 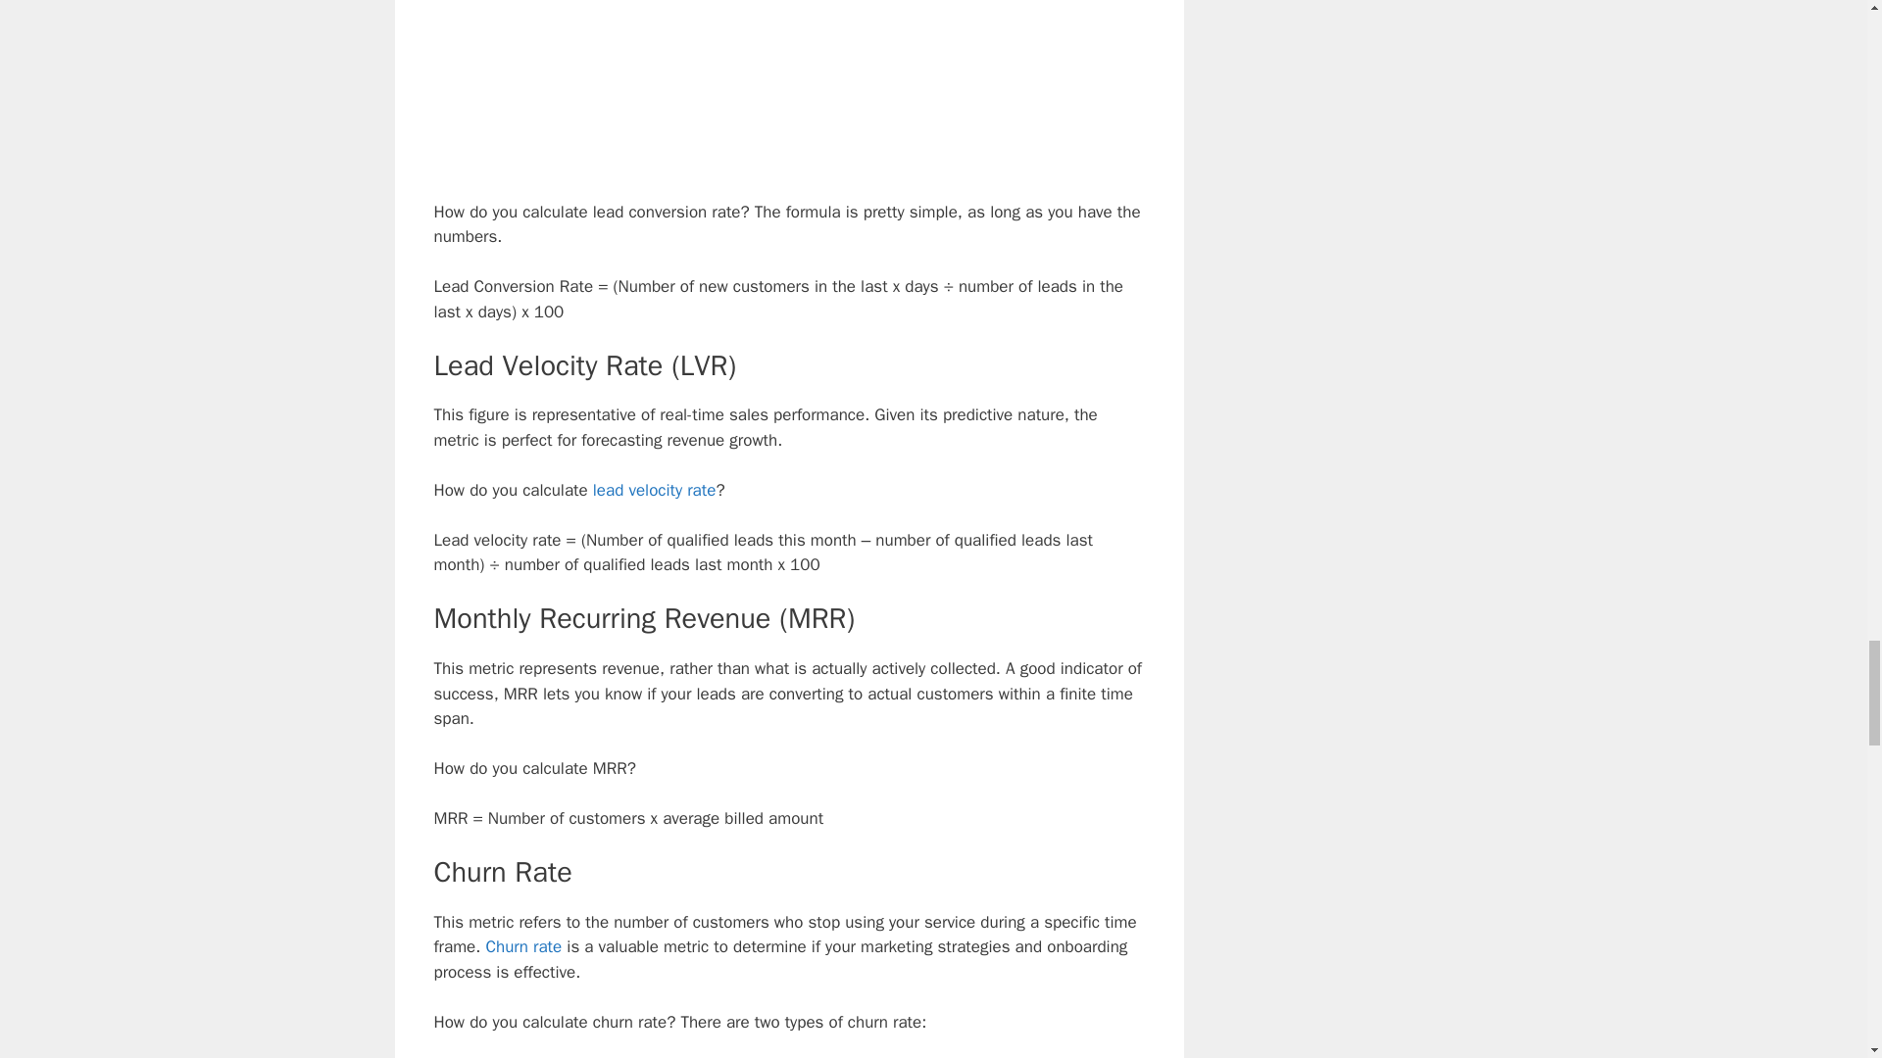 I want to click on lead velocity rate, so click(x=655, y=490).